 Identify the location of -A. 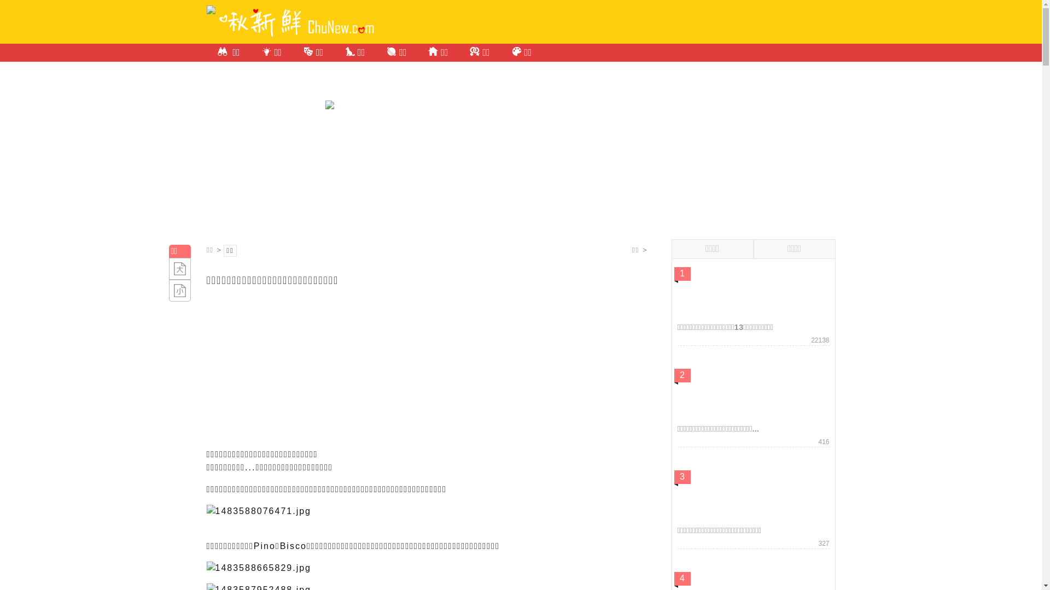
(179, 291).